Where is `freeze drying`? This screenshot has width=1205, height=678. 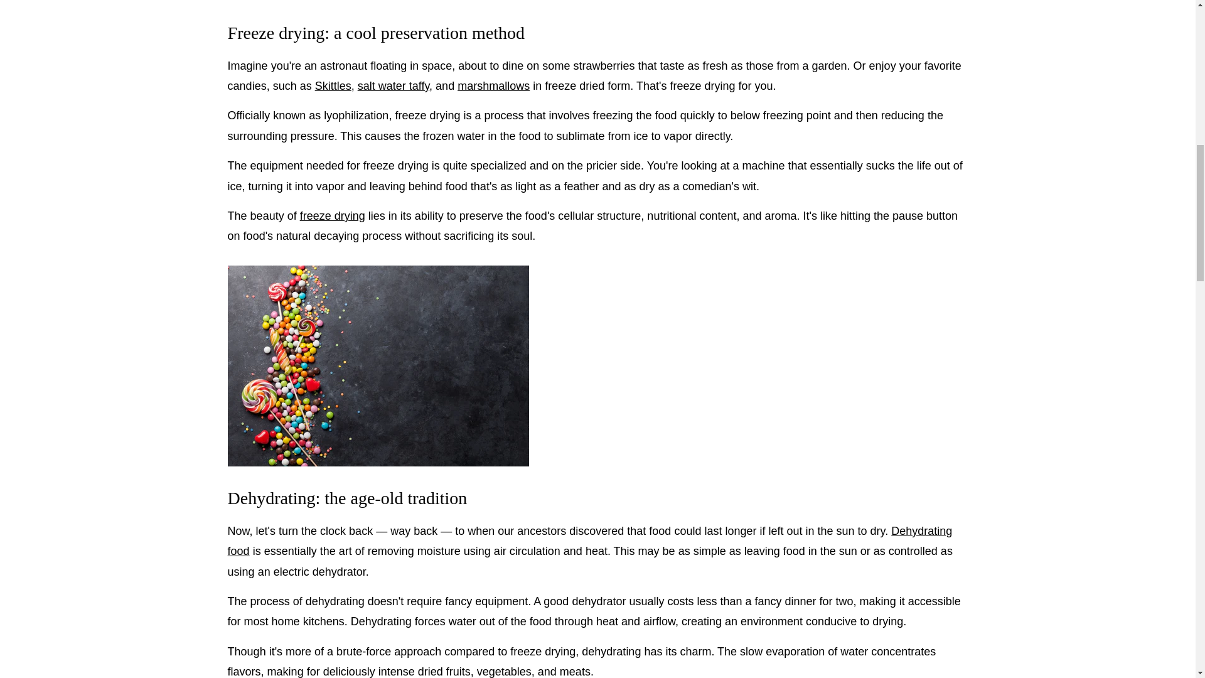
freeze drying is located at coordinates (333, 216).